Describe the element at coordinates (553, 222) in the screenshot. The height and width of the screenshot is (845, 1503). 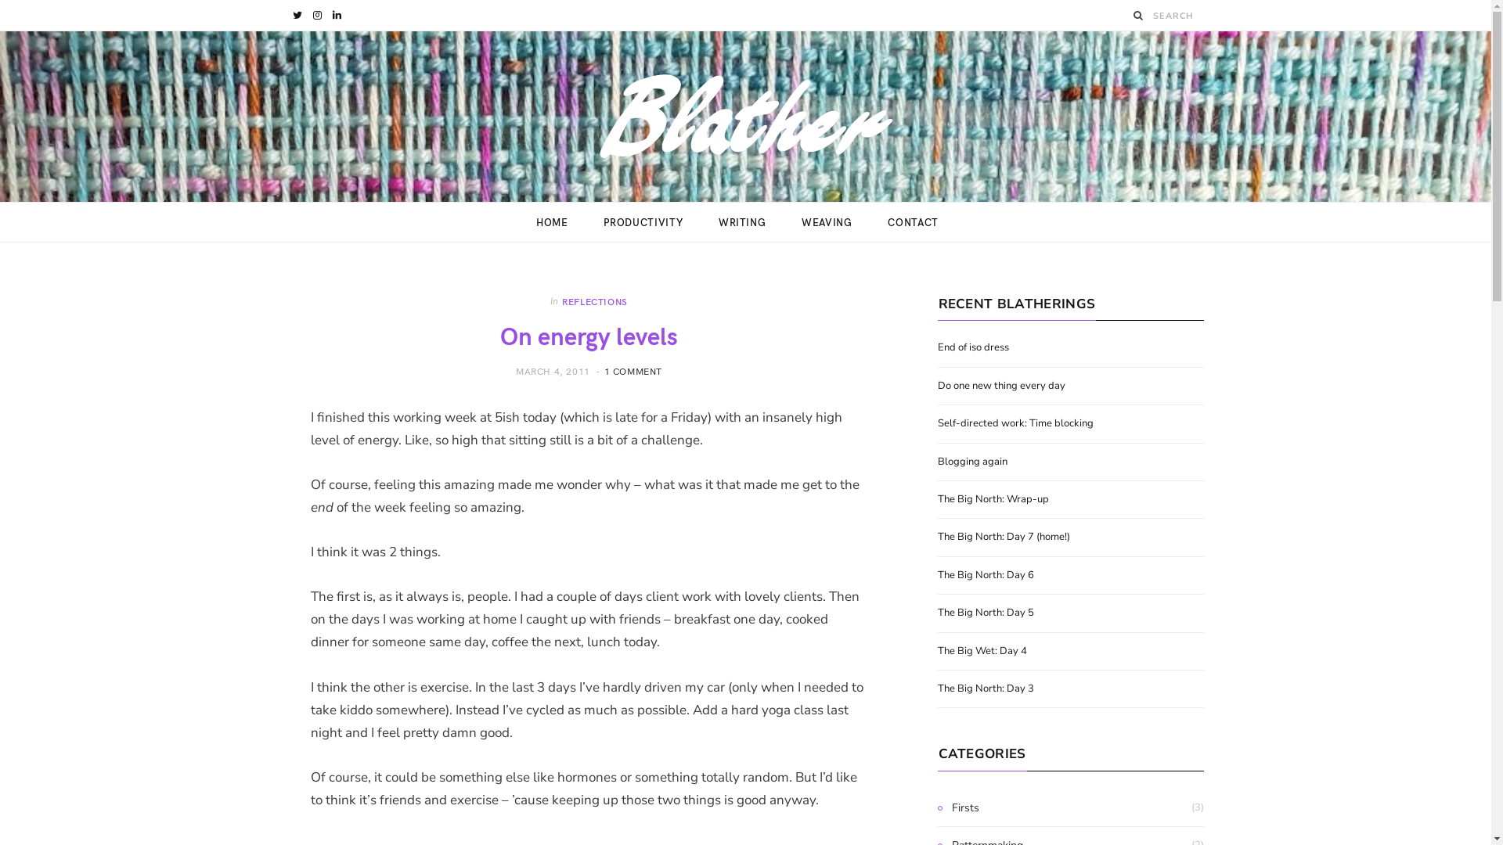
I see `HOME` at that location.